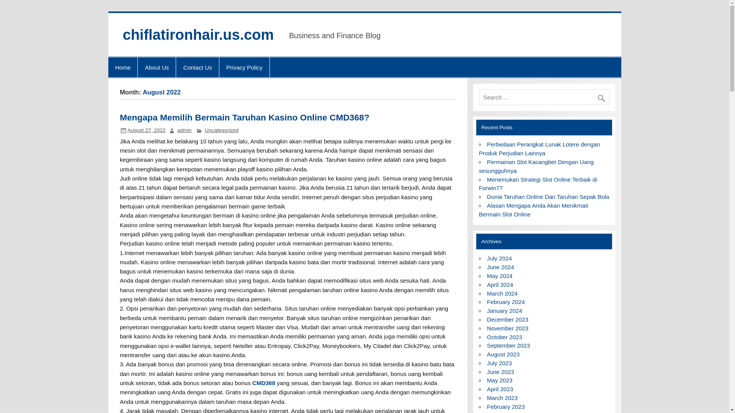 The image size is (735, 413). Describe the element at coordinates (244, 117) in the screenshot. I see `Mengapa Memilih Bermain Taruhan Kasino Online CMD368?` at that location.